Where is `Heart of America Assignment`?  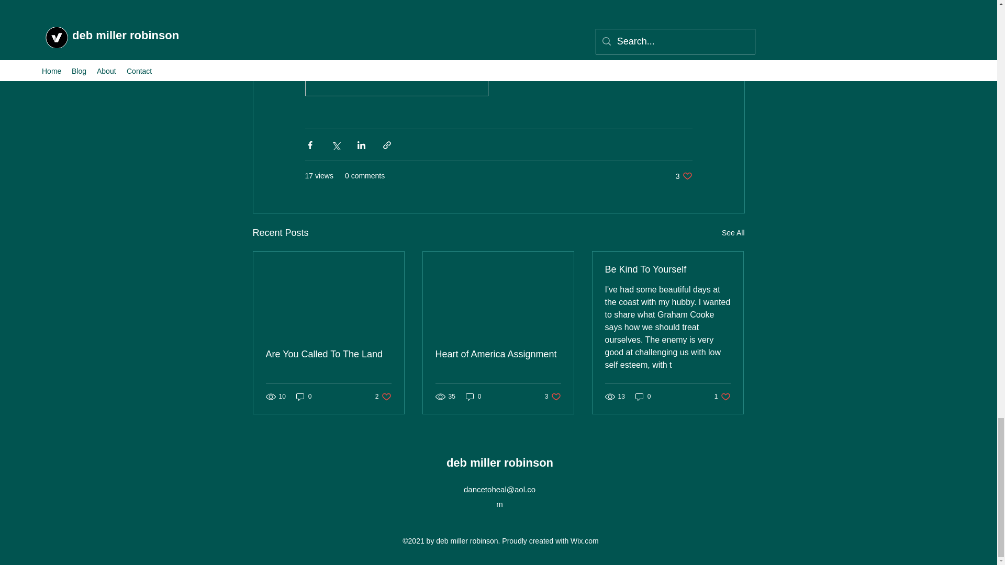
Heart of America Assignment is located at coordinates (473, 397).